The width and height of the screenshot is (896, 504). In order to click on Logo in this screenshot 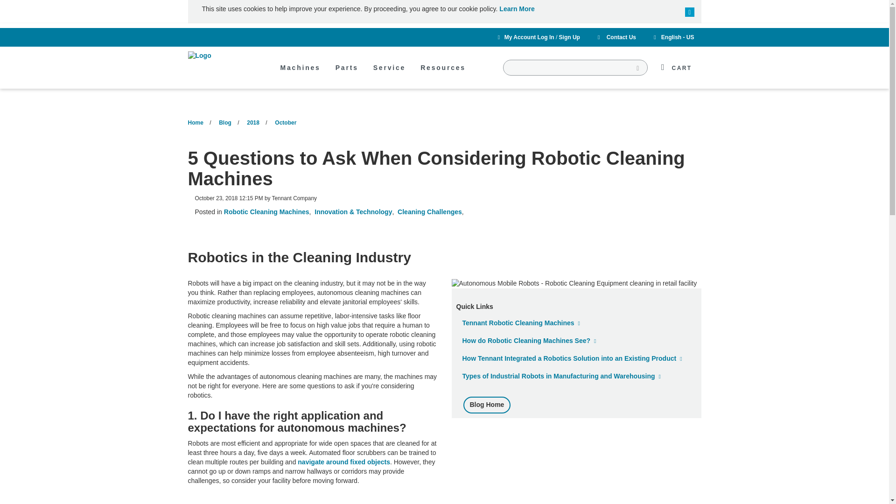, I will do `click(222, 56)`.